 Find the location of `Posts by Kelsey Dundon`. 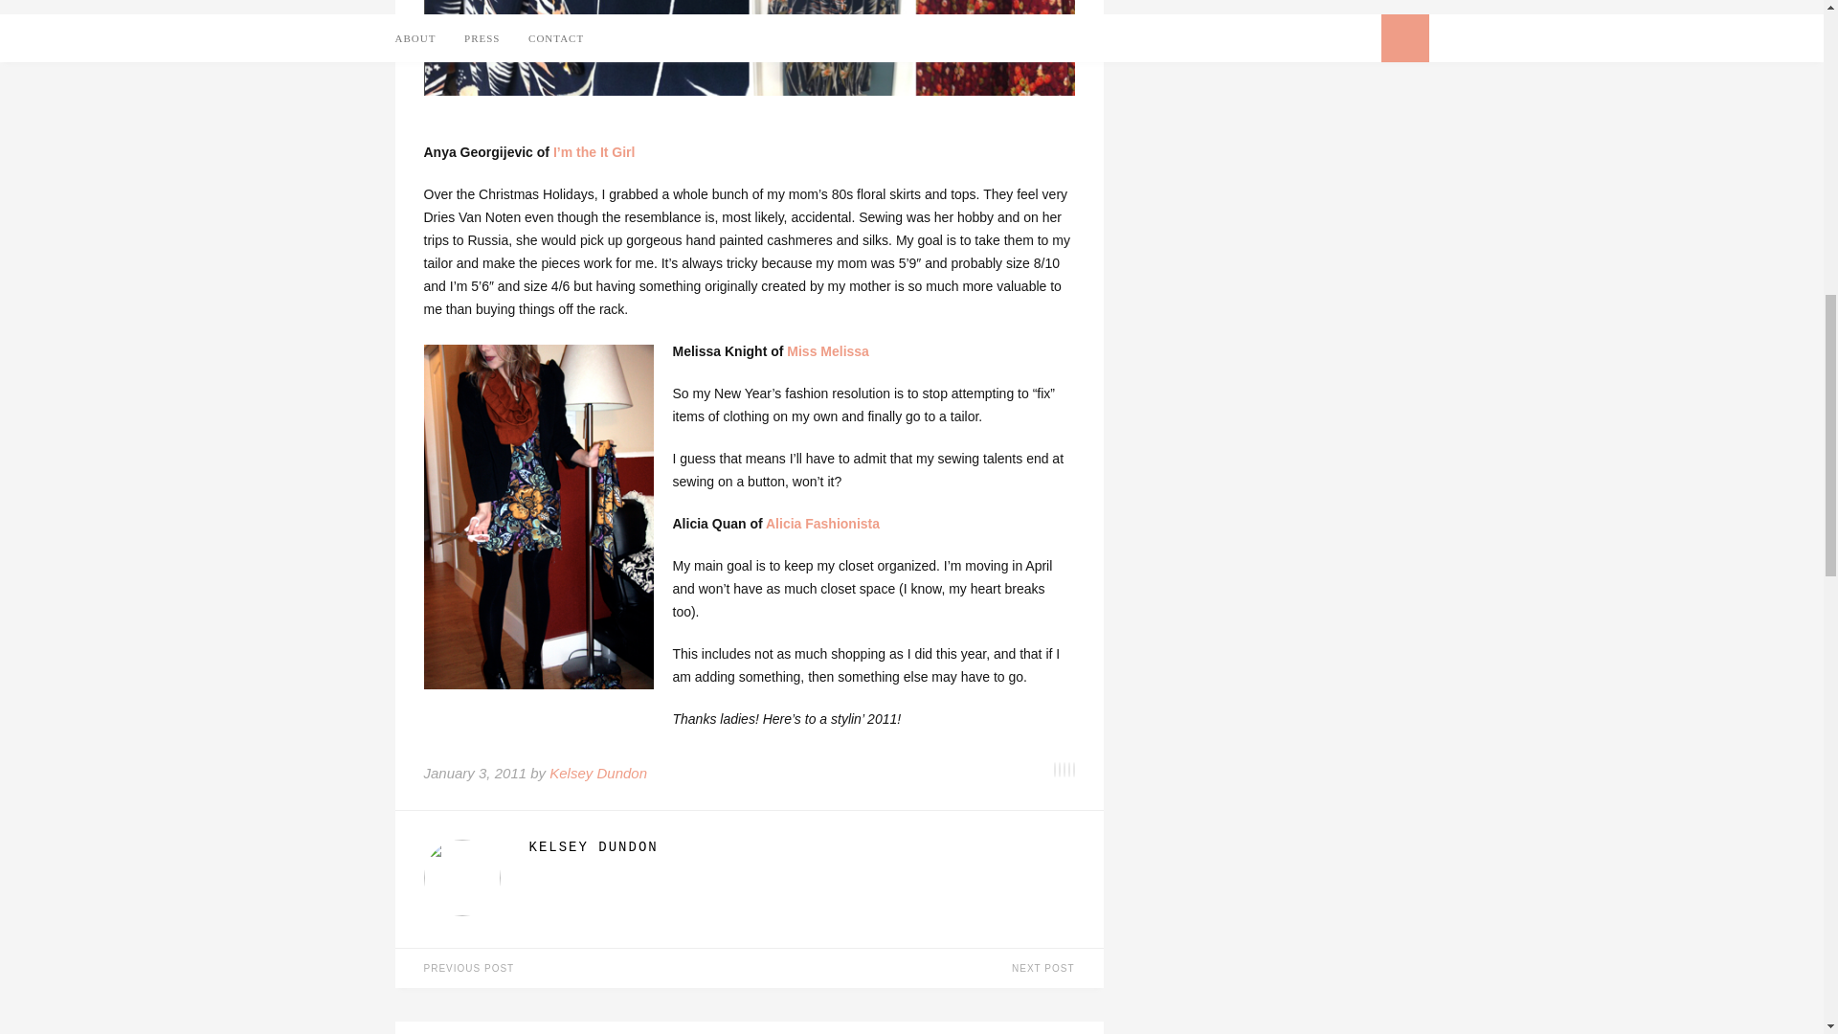

Posts by Kelsey Dundon is located at coordinates (800, 846).